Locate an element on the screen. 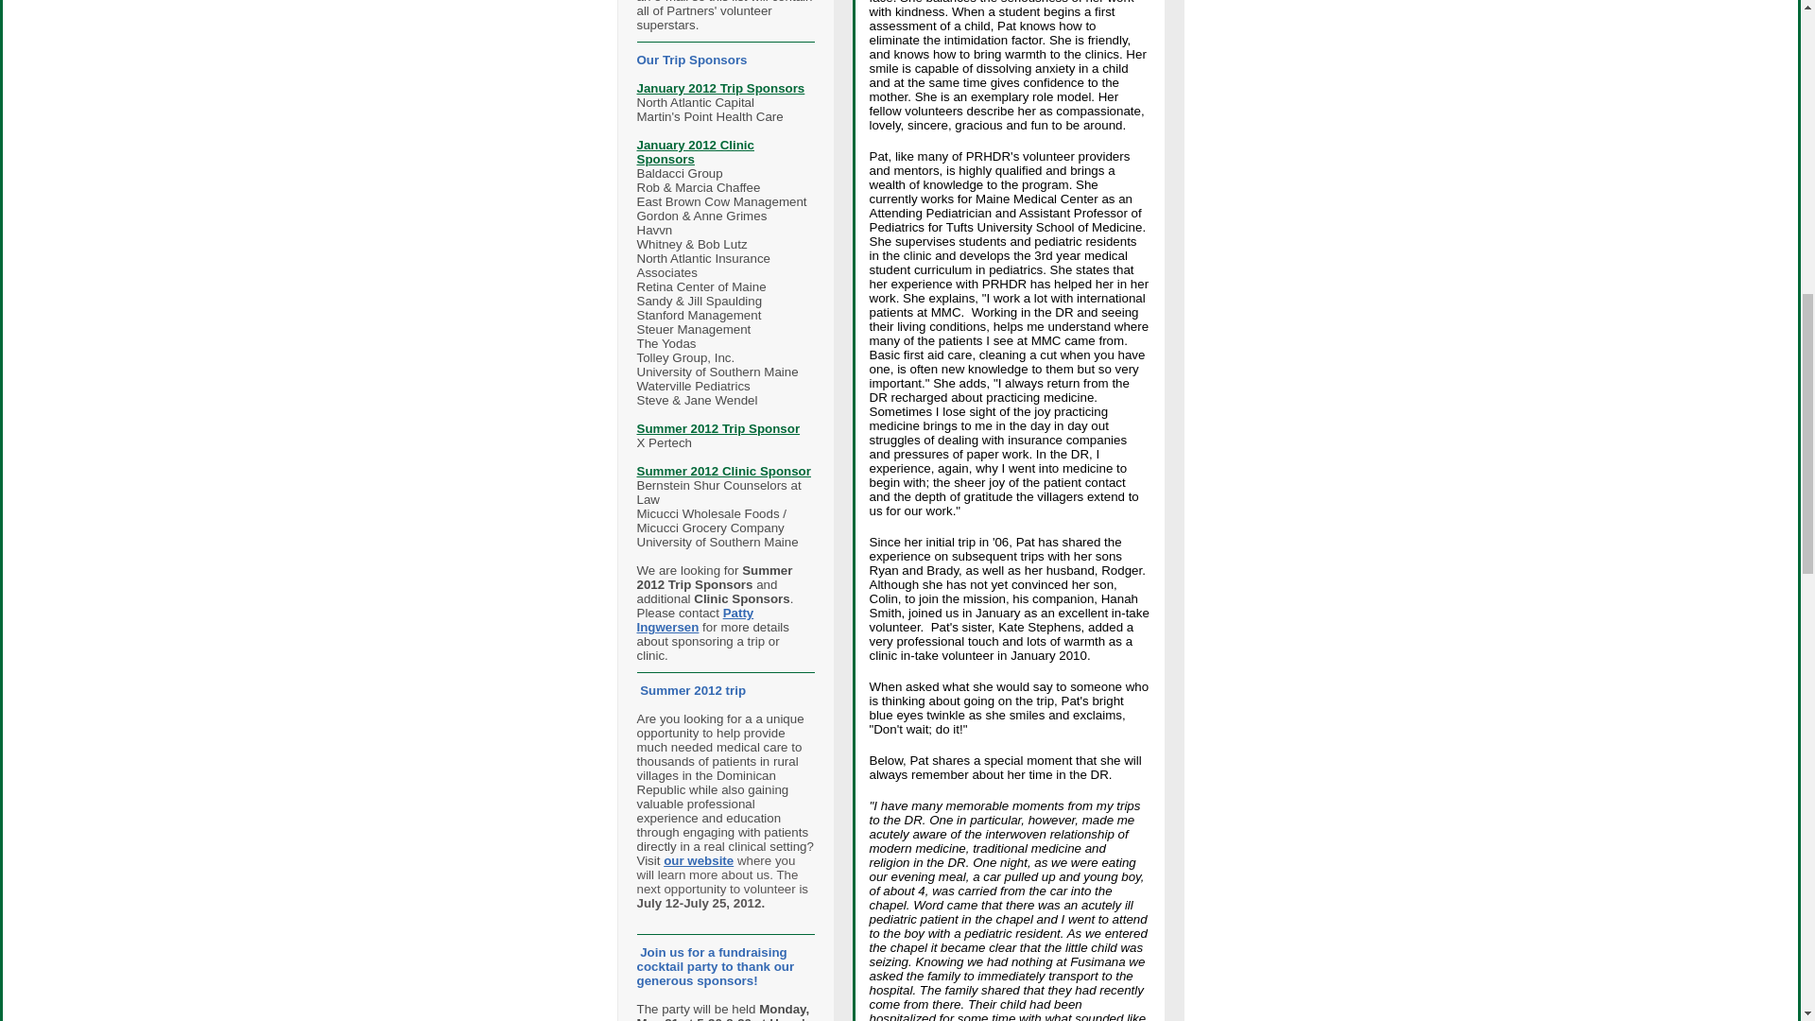  our website is located at coordinates (698, 860).